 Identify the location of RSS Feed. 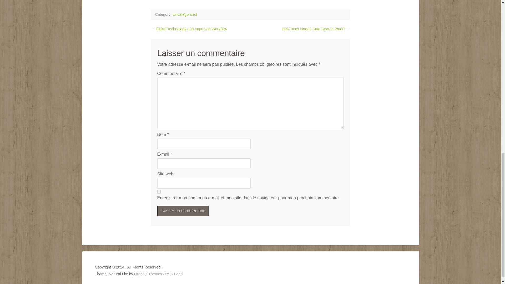
(174, 274).